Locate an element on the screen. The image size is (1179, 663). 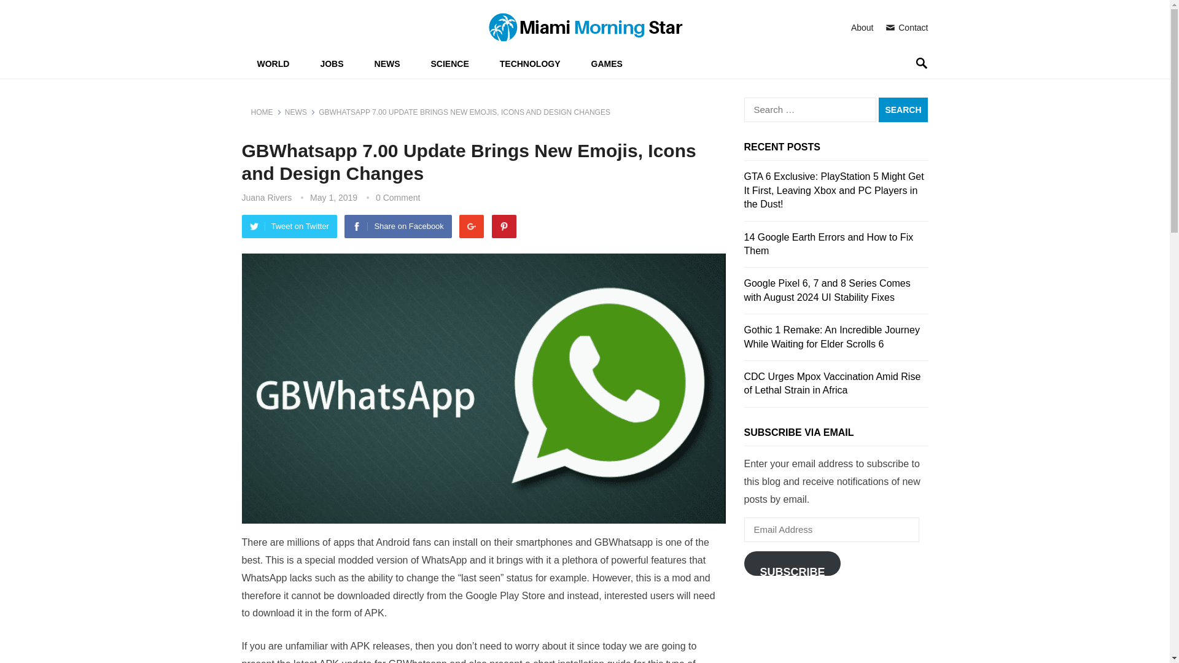
Tweet on Twitter is located at coordinates (289, 226).